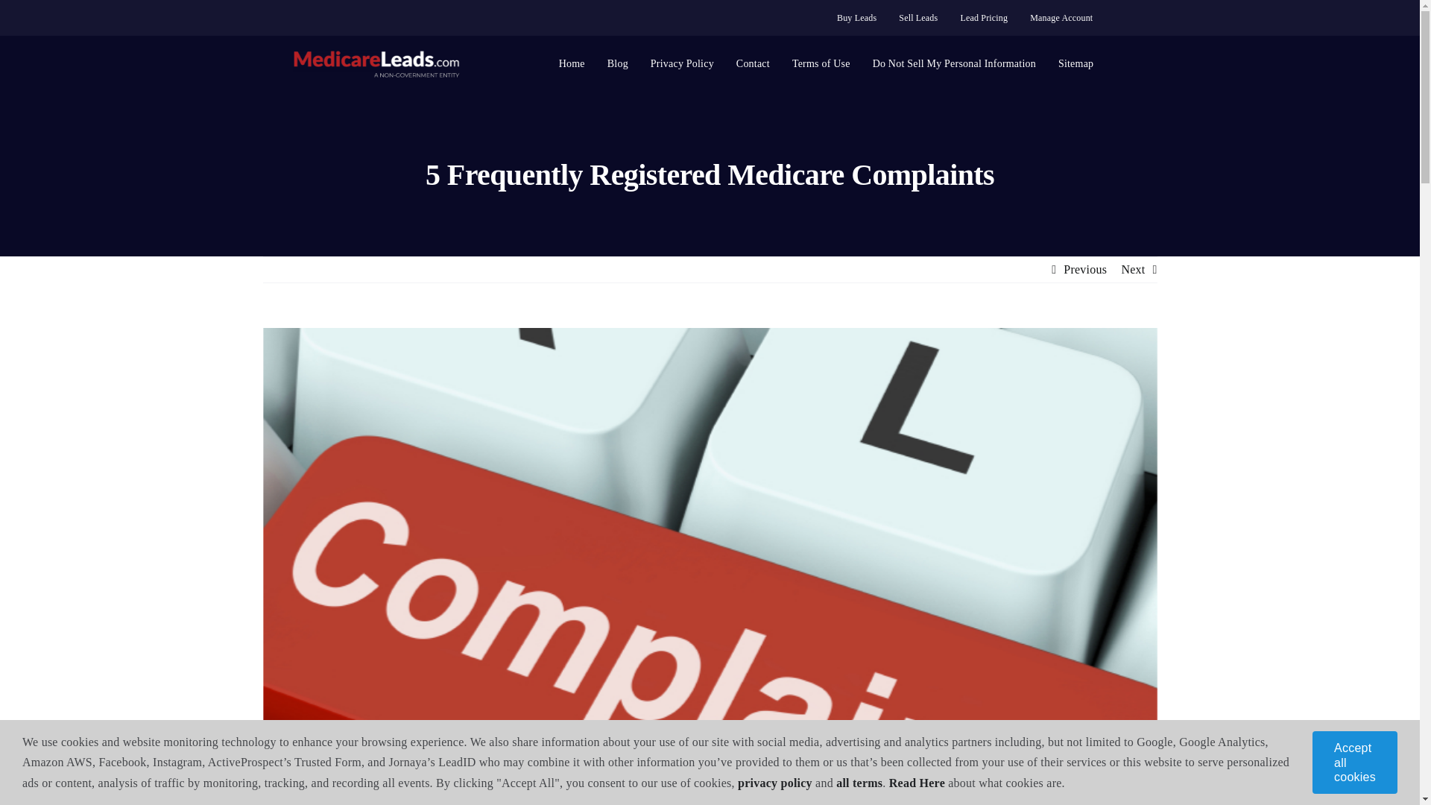 This screenshot has width=1431, height=805. What do you see at coordinates (683, 63) in the screenshot?
I see `Privacy Policy` at bounding box center [683, 63].